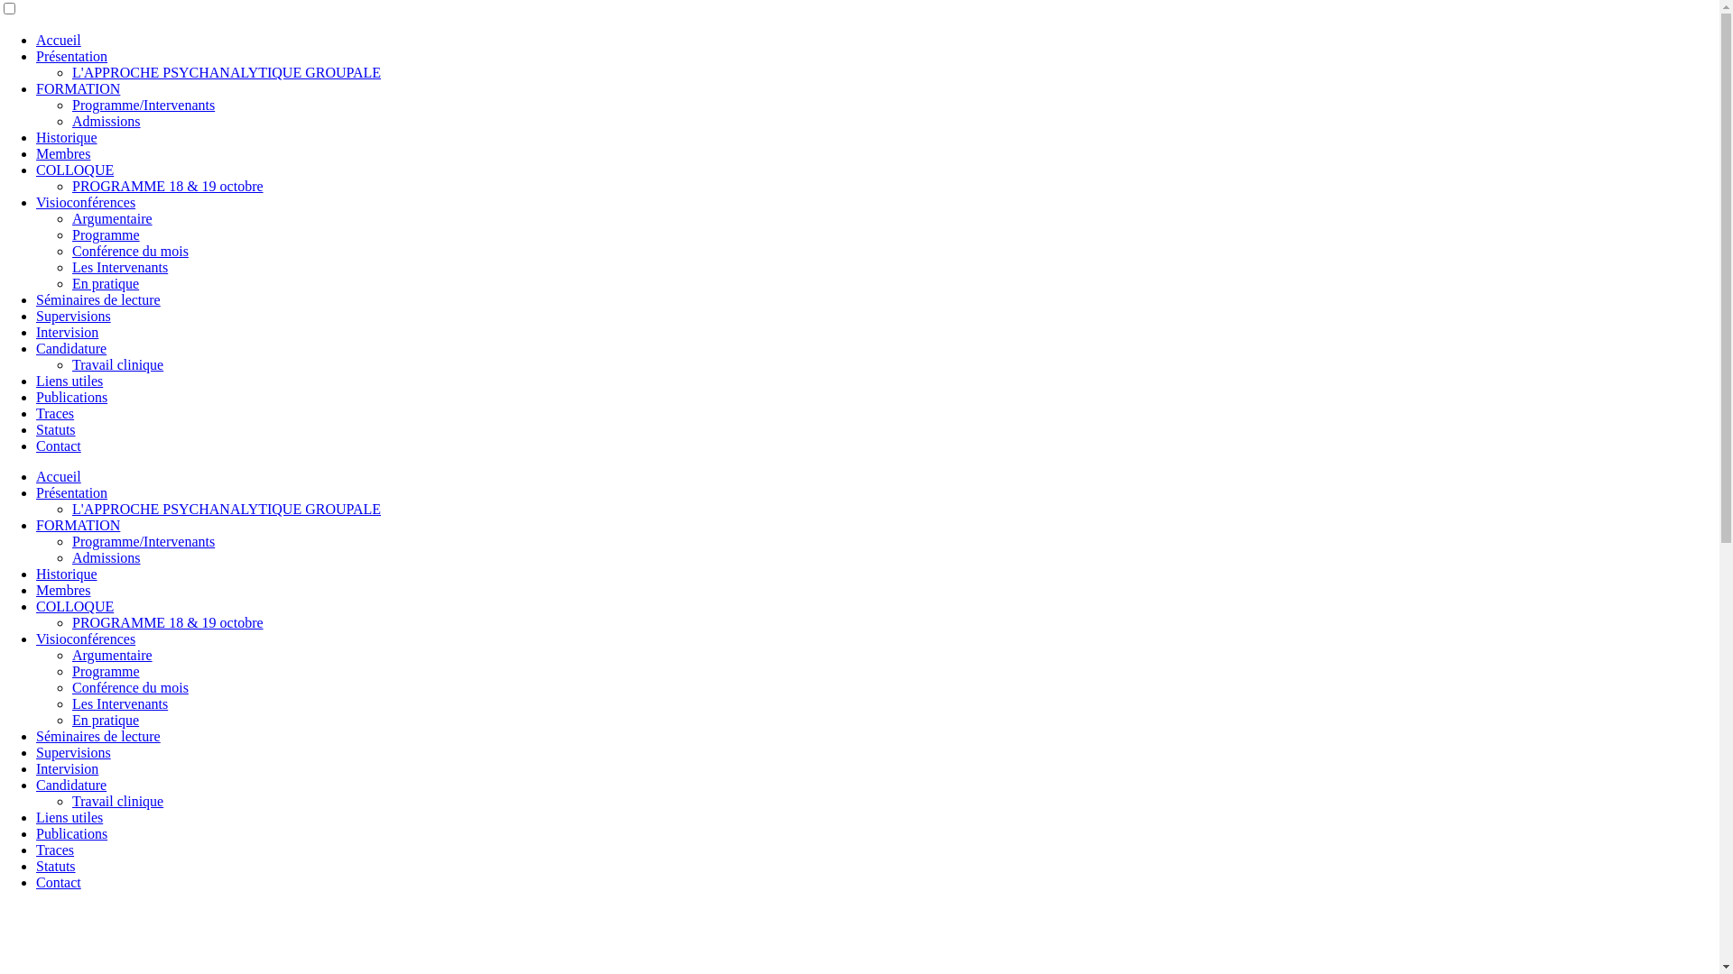 The height and width of the screenshot is (974, 1733). What do you see at coordinates (106, 720) in the screenshot?
I see `En pratique` at bounding box center [106, 720].